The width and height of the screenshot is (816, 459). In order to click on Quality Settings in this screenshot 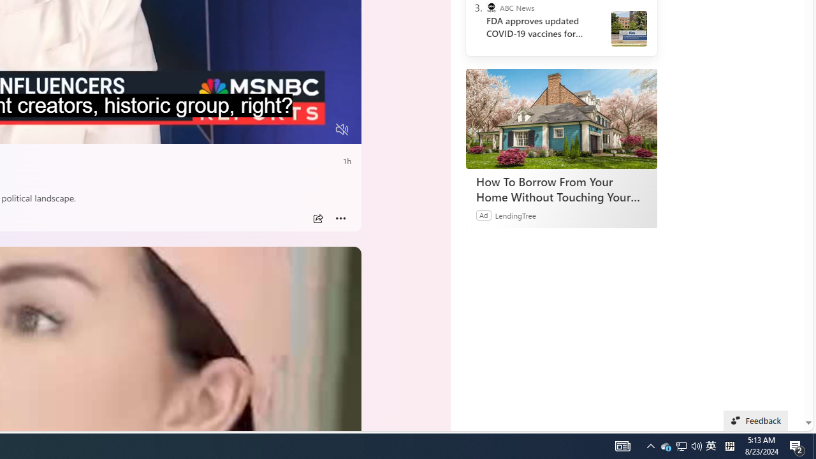, I will do `click(266, 129)`.